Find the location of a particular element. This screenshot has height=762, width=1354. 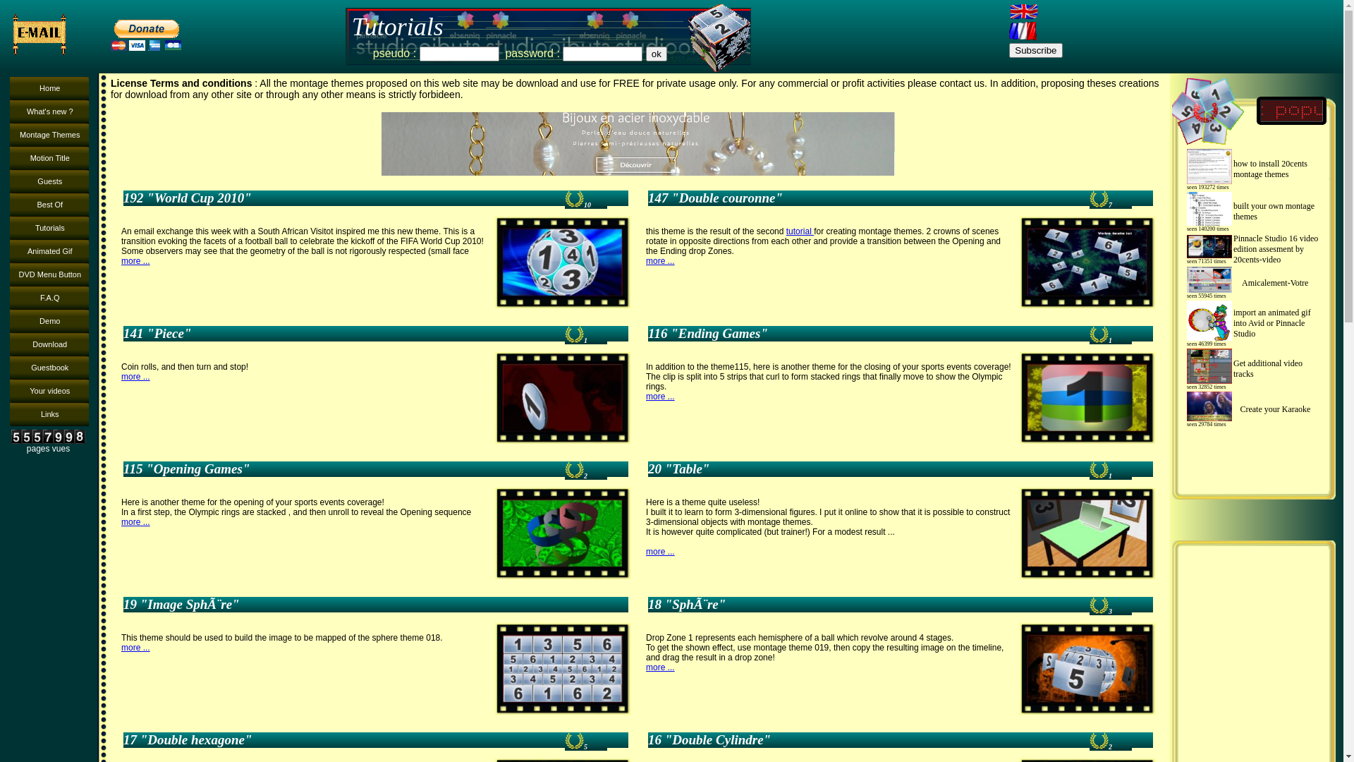

score is located at coordinates (1099, 605).